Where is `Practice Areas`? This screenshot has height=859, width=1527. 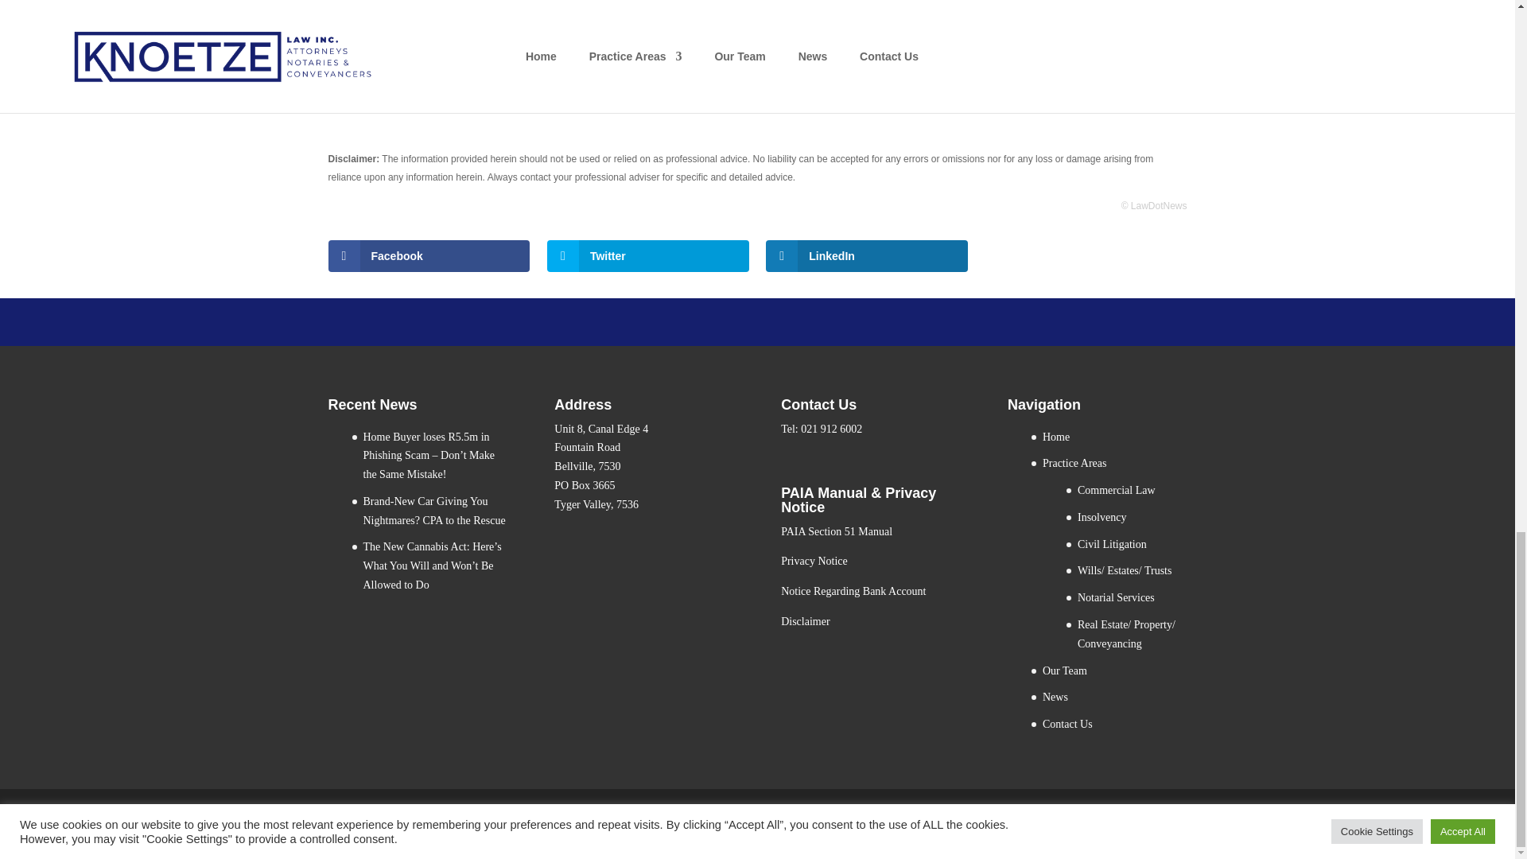
Practice Areas is located at coordinates (1074, 463).